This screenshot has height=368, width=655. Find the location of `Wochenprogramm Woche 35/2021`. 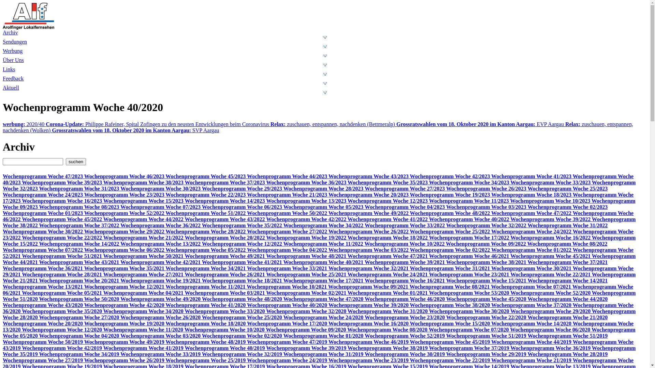

Wochenprogramm Woche 35/2021 is located at coordinates (125, 269).